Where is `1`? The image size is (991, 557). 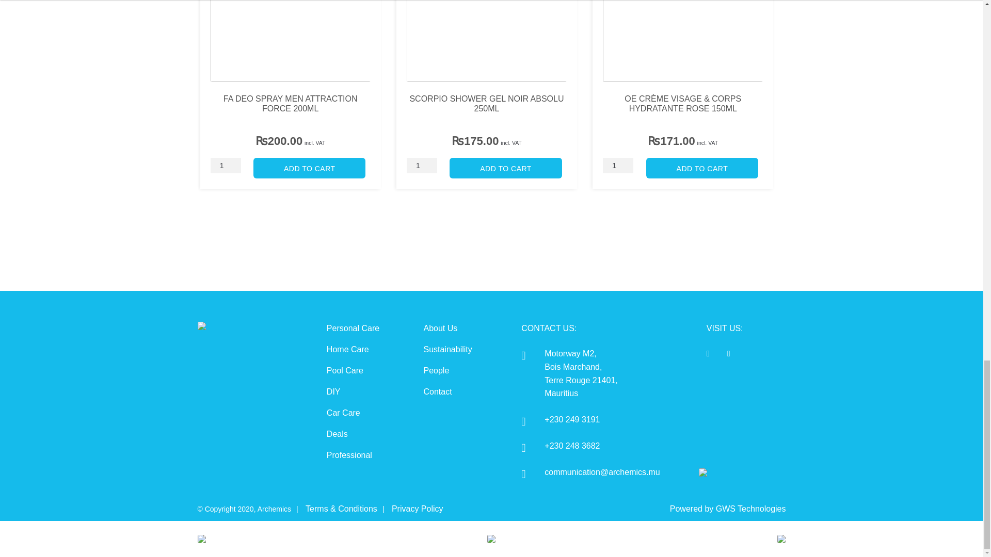 1 is located at coordinates (225, 165).